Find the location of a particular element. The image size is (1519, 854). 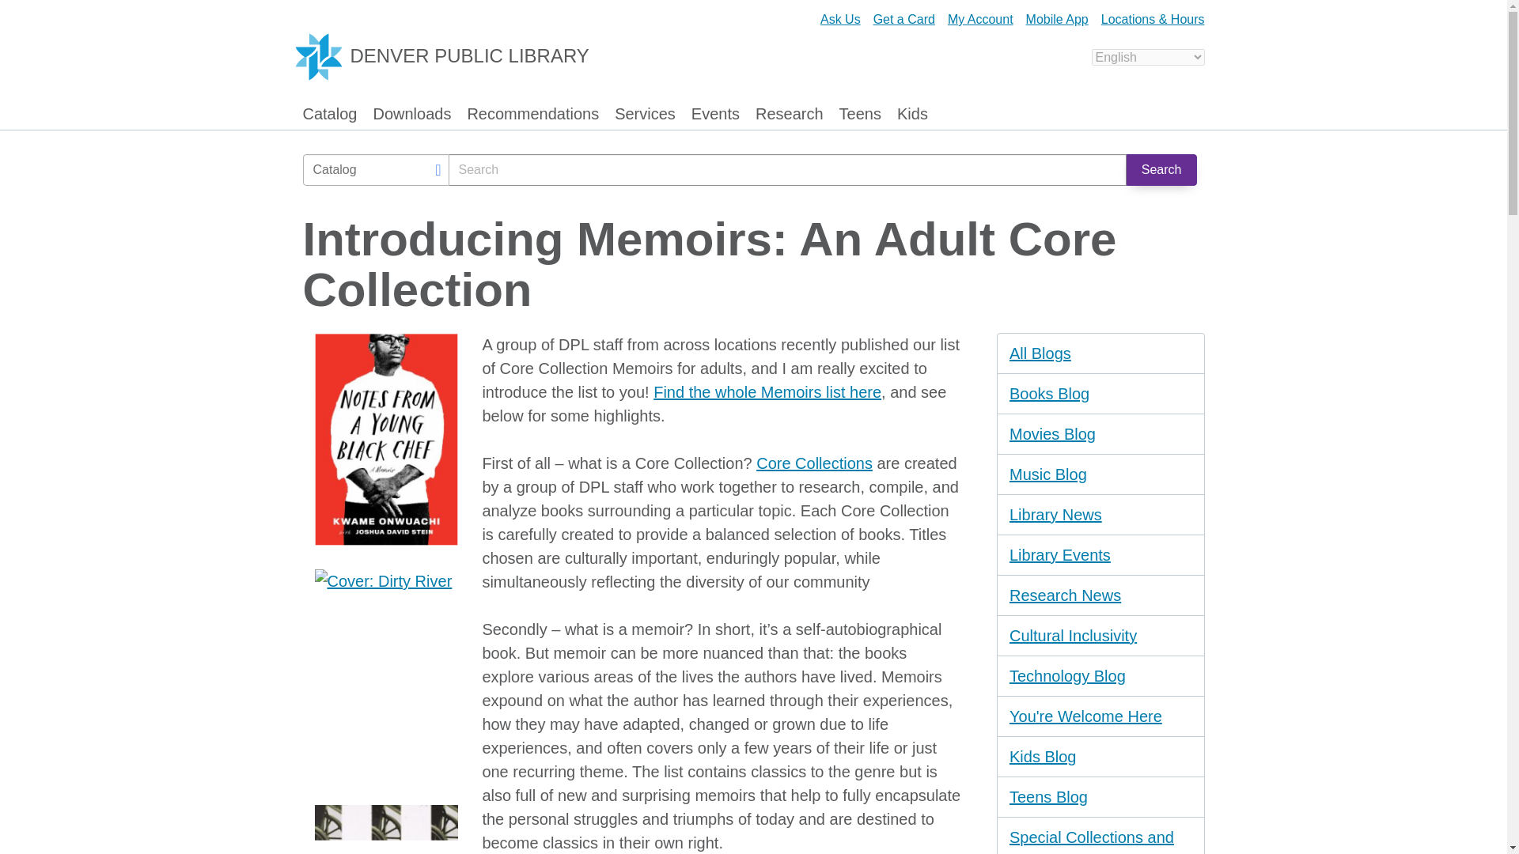

DENVER PUBLIC LIBRARY is located at coordinates (451, 56).